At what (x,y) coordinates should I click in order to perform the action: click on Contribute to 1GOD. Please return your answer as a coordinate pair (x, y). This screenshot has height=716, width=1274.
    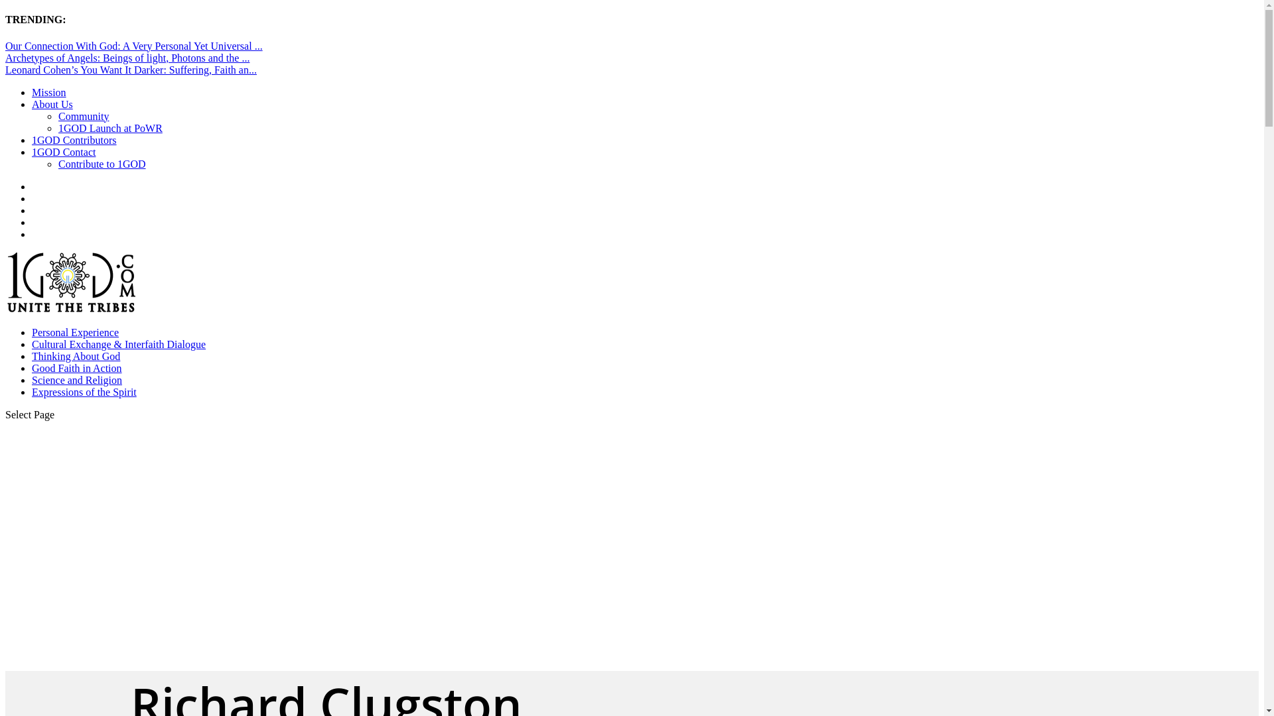
    Looking at the image, I should click on (102, 164).